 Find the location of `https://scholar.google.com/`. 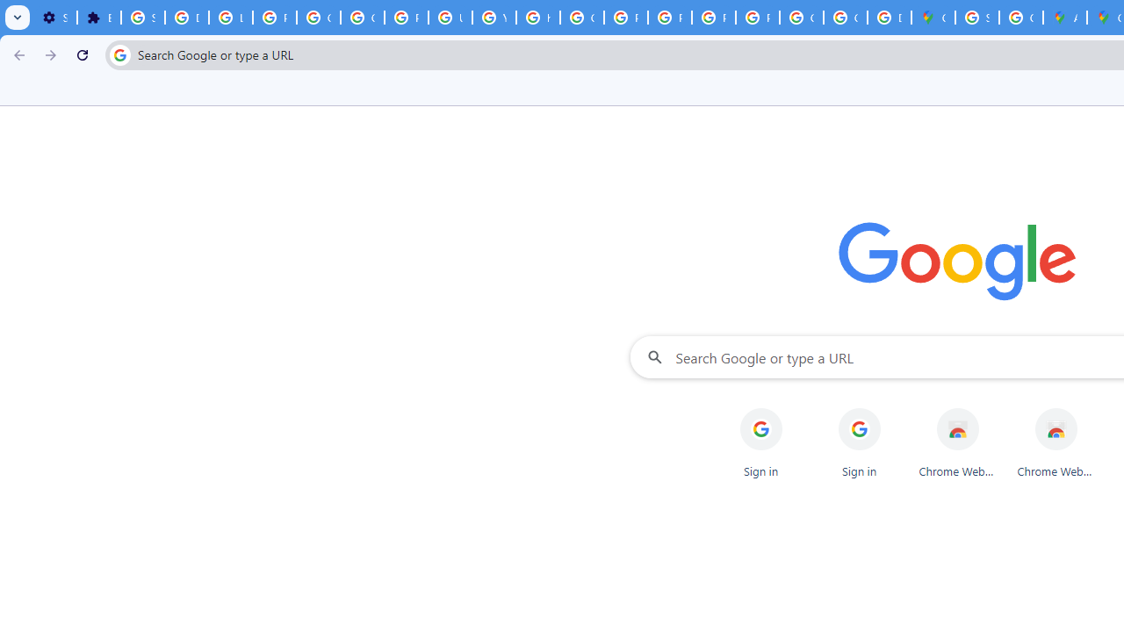

https://scholar.google.com/ is located at coordinates (537, 18).